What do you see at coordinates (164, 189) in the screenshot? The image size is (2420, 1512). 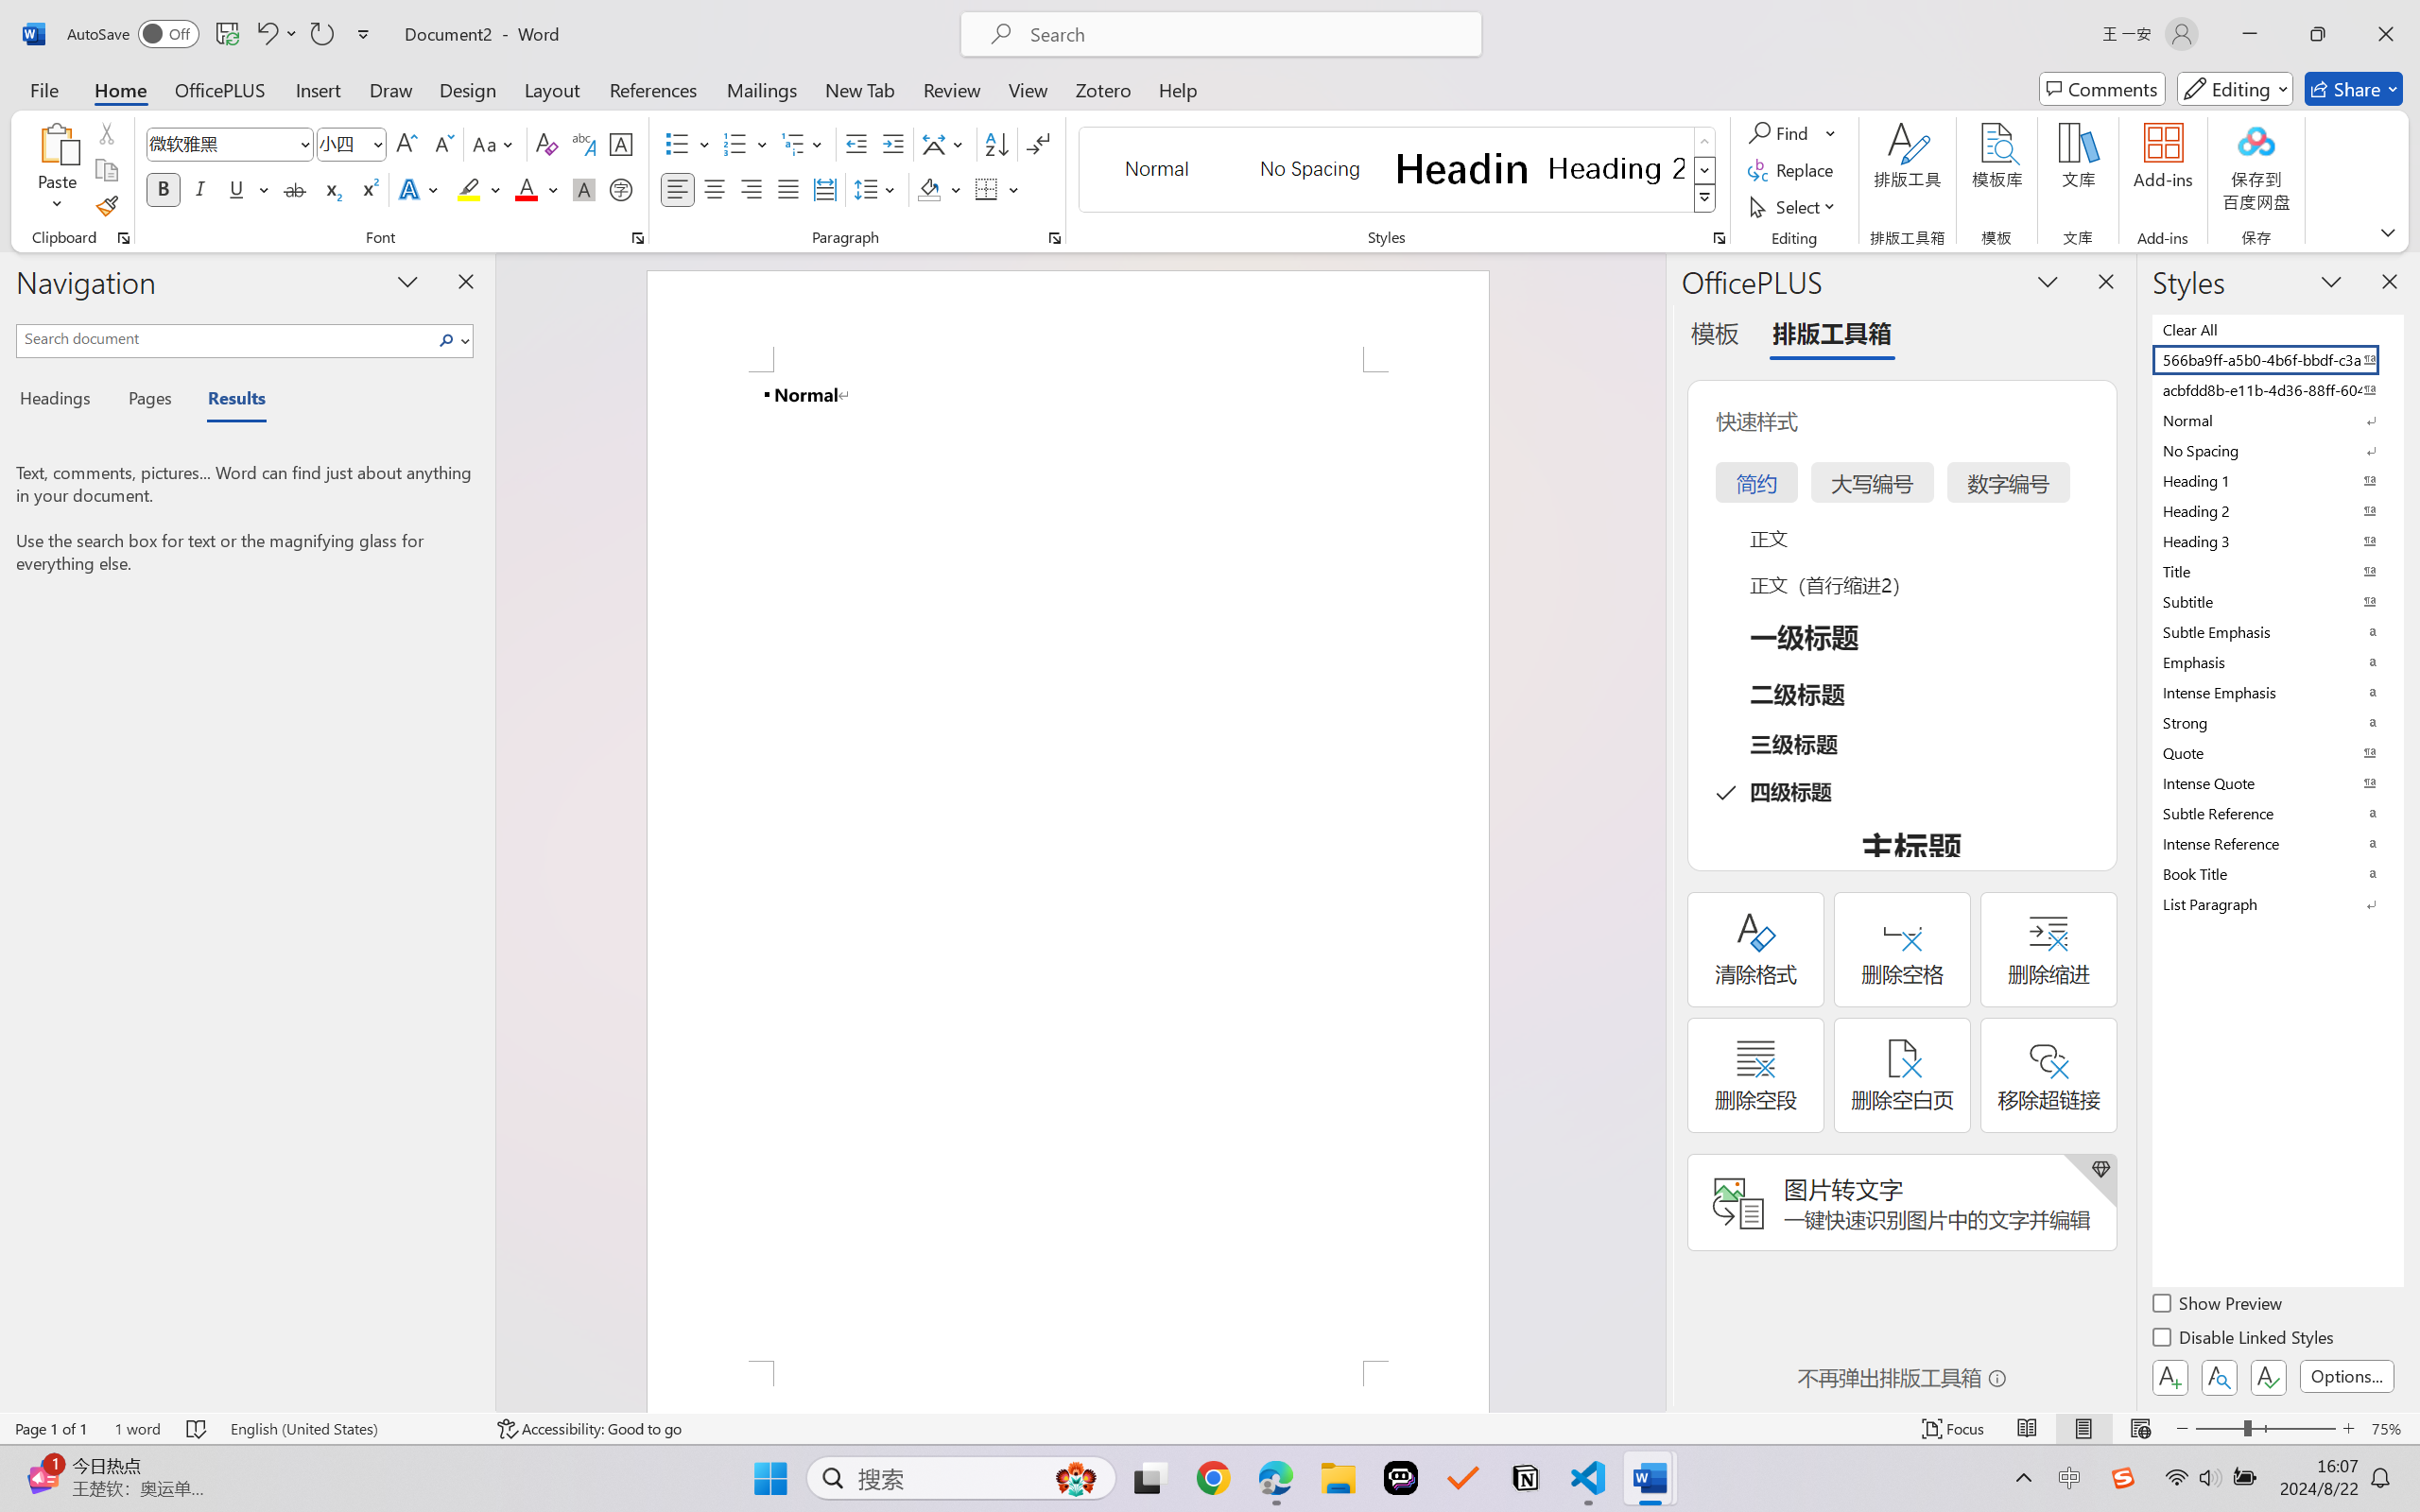 I see `Bold` at bounding box center [164, 189].